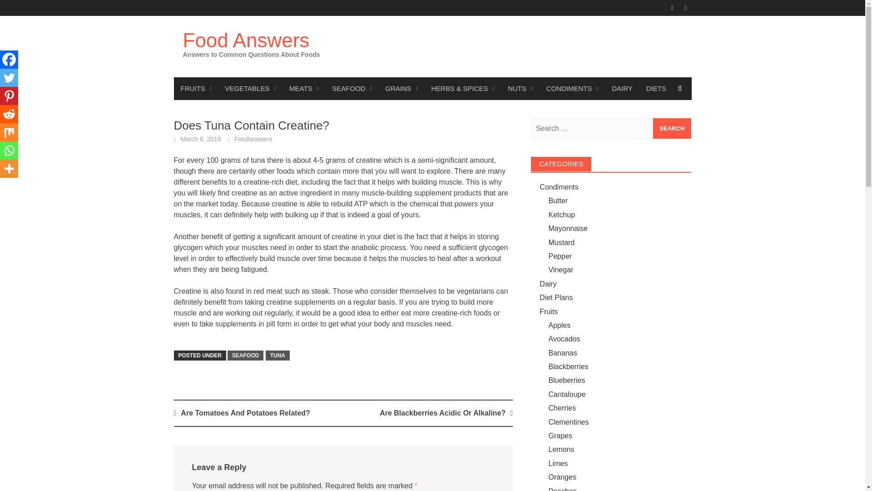 The image size is (872, 491). Describe the element at coordinates (9, 132) in the screenshot. I see `Mix` at that location.